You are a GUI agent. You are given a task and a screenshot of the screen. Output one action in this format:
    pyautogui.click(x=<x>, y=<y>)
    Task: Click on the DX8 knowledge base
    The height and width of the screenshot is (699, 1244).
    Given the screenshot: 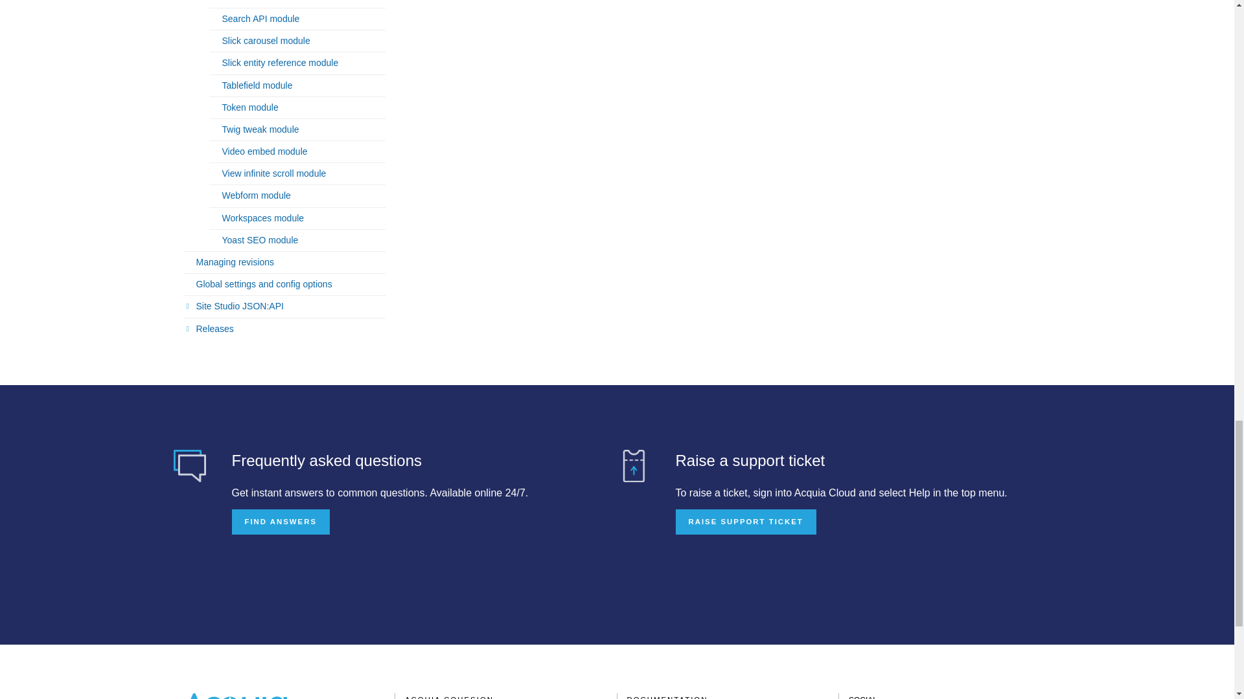 What is the action you would take?
    pyautogui.click(x=190, y=466)
    